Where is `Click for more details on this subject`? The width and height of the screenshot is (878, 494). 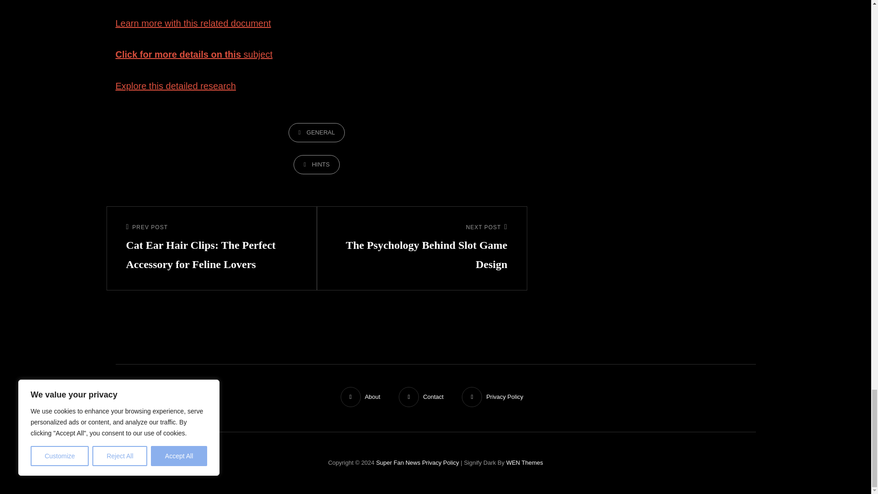
Click for more details on this subject is located at coordinates (193, 54).